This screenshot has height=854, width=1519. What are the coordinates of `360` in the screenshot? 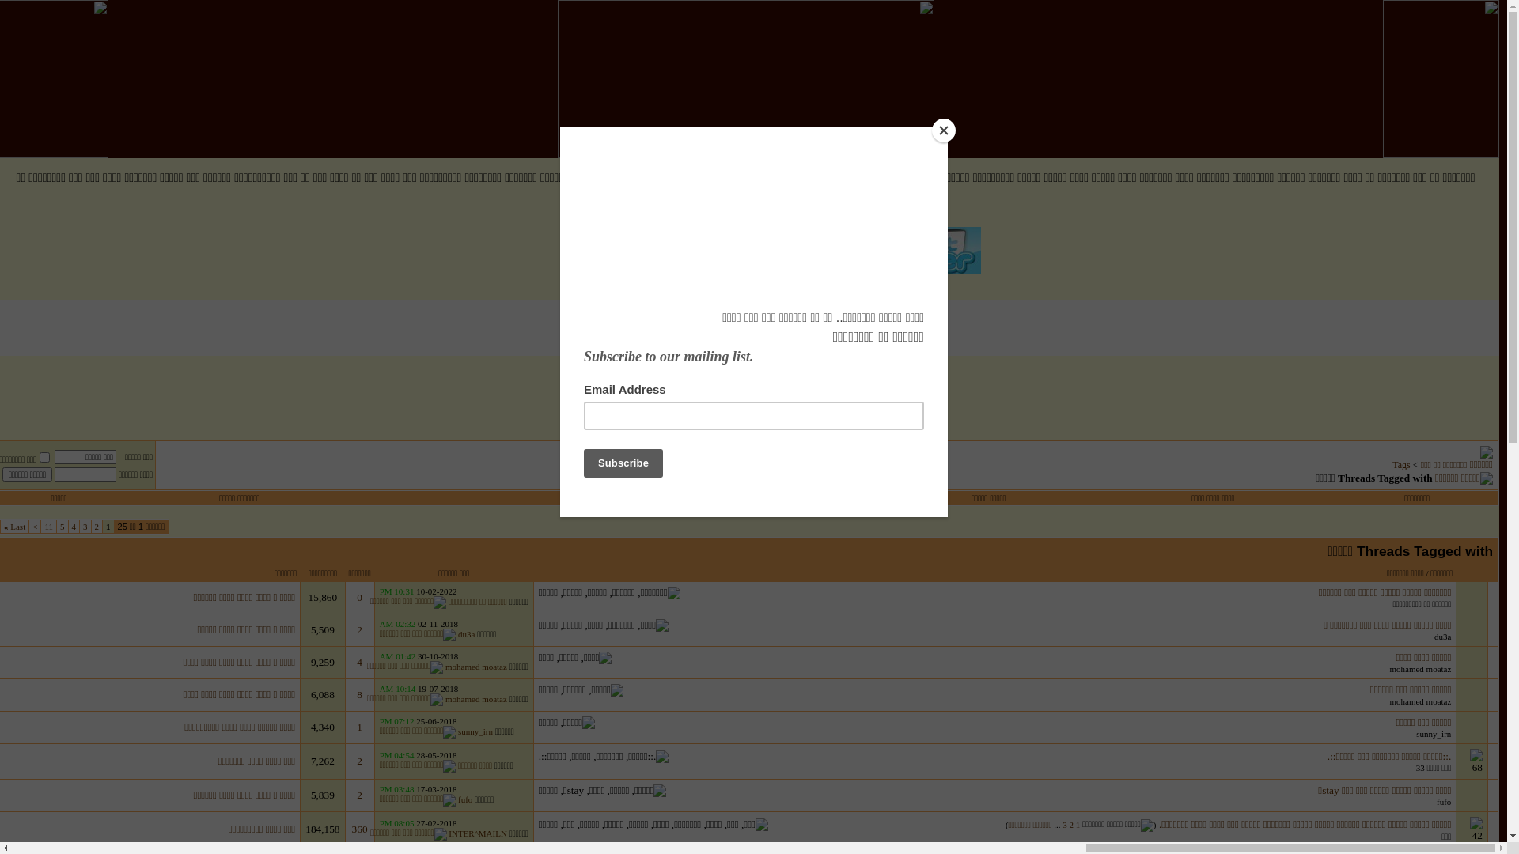 It's located at (360, 829).